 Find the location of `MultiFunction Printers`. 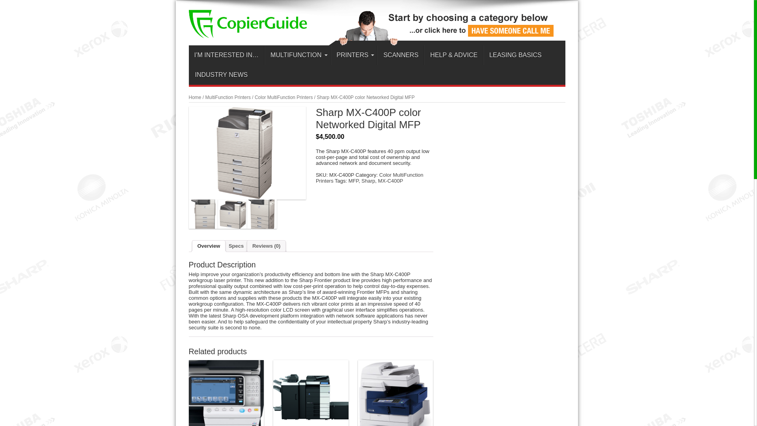

MultiFunction Printers is located at coordinates (228, 97).